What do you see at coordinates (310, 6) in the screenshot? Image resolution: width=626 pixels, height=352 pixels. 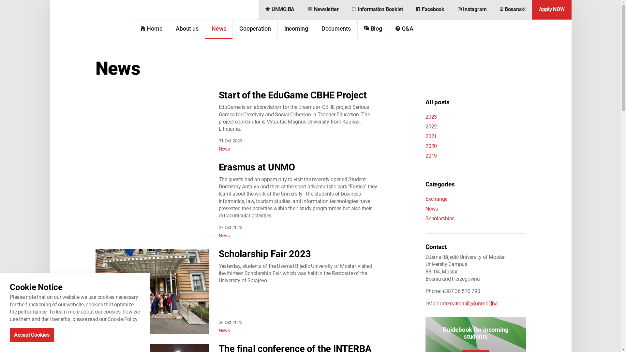 I see `Skip to main content` at bounding box center [310, 6].